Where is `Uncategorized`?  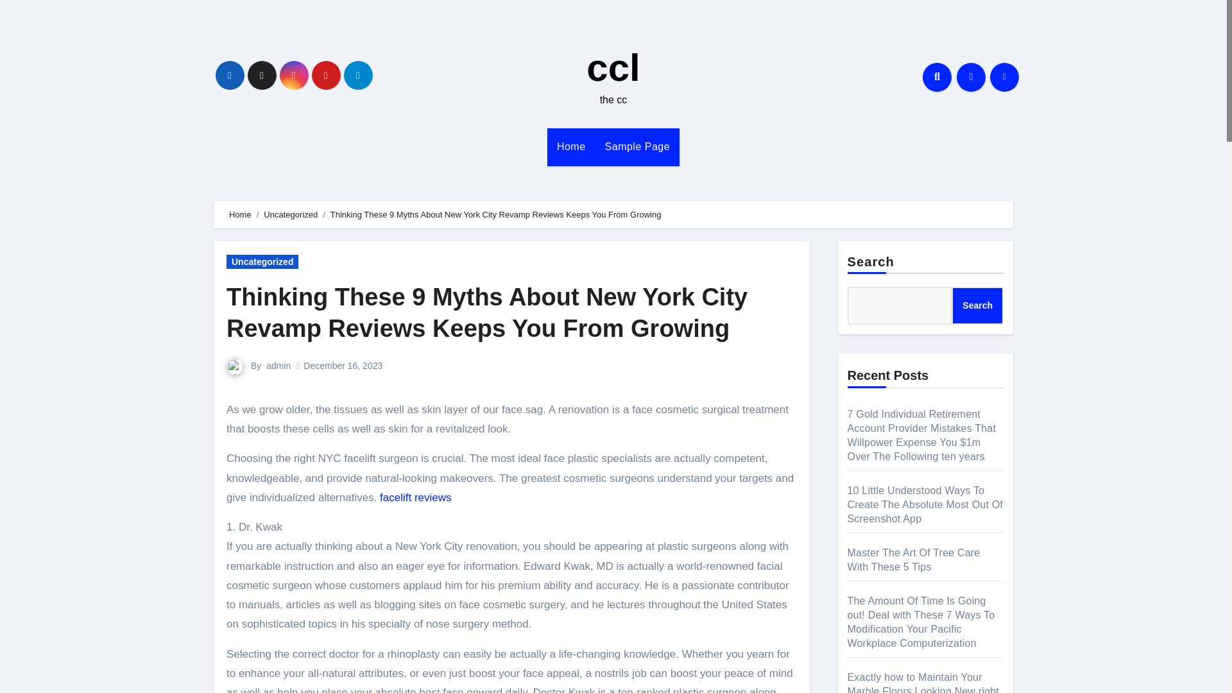 Uncategorized is located at coordinates (290, 214).